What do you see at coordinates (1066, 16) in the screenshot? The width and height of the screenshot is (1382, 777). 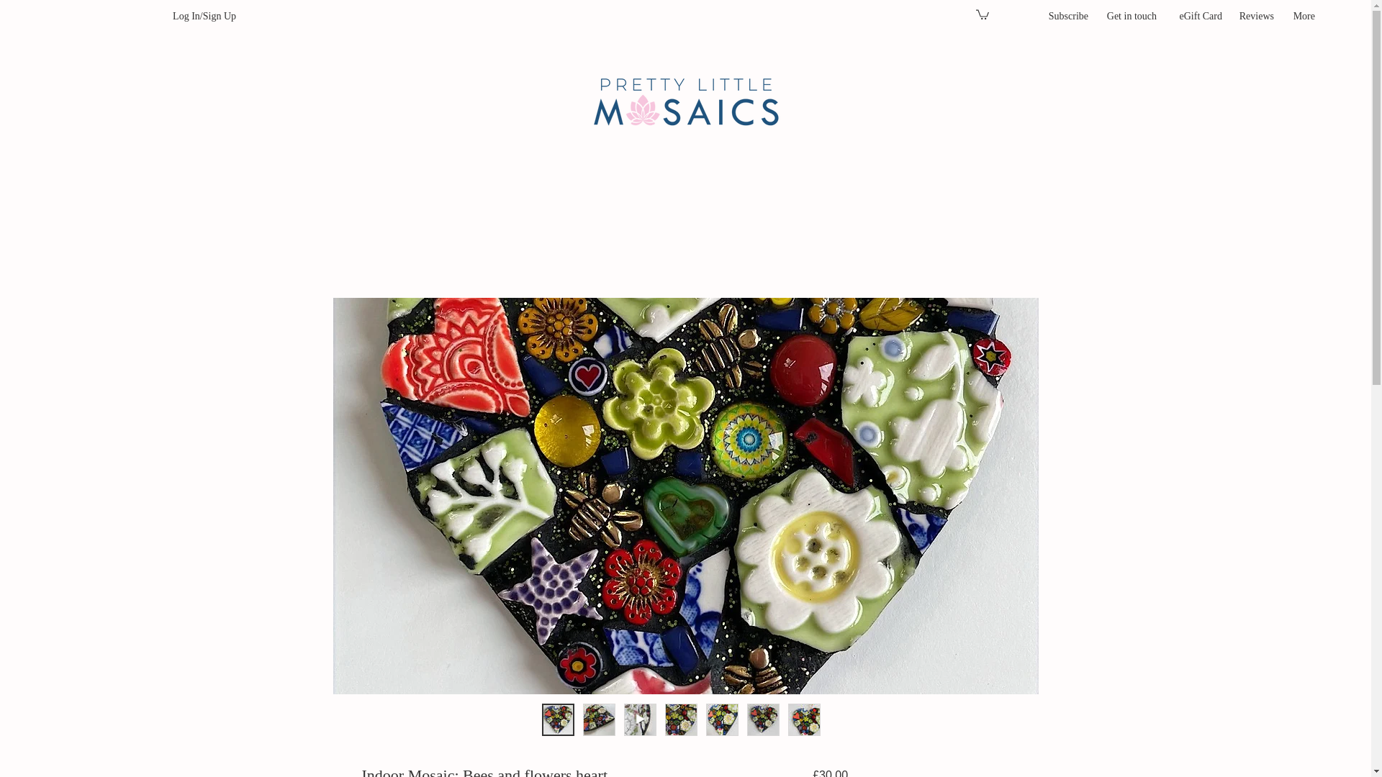 I see `Subscribe` at bounding box center [1066, 16].